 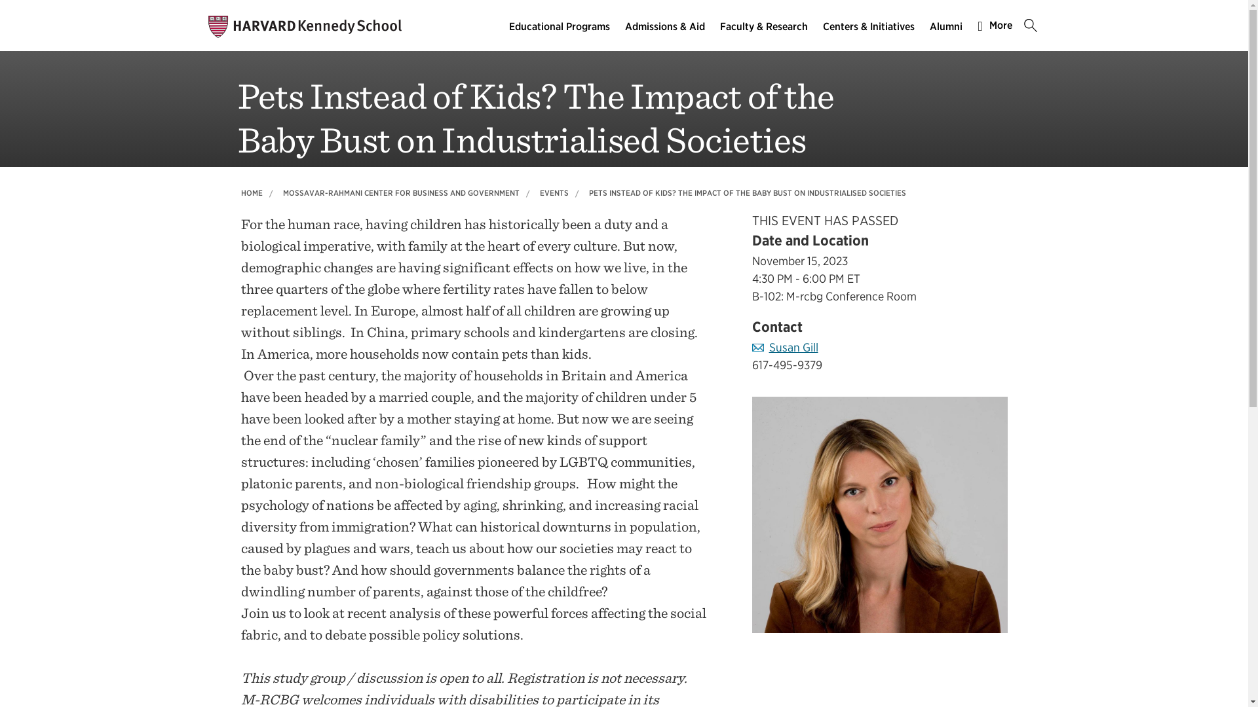 What do you see at coordinates (305, 26) in the screenshot?
I see `Harvard Kennedy School` at bounding box center [305, 26].